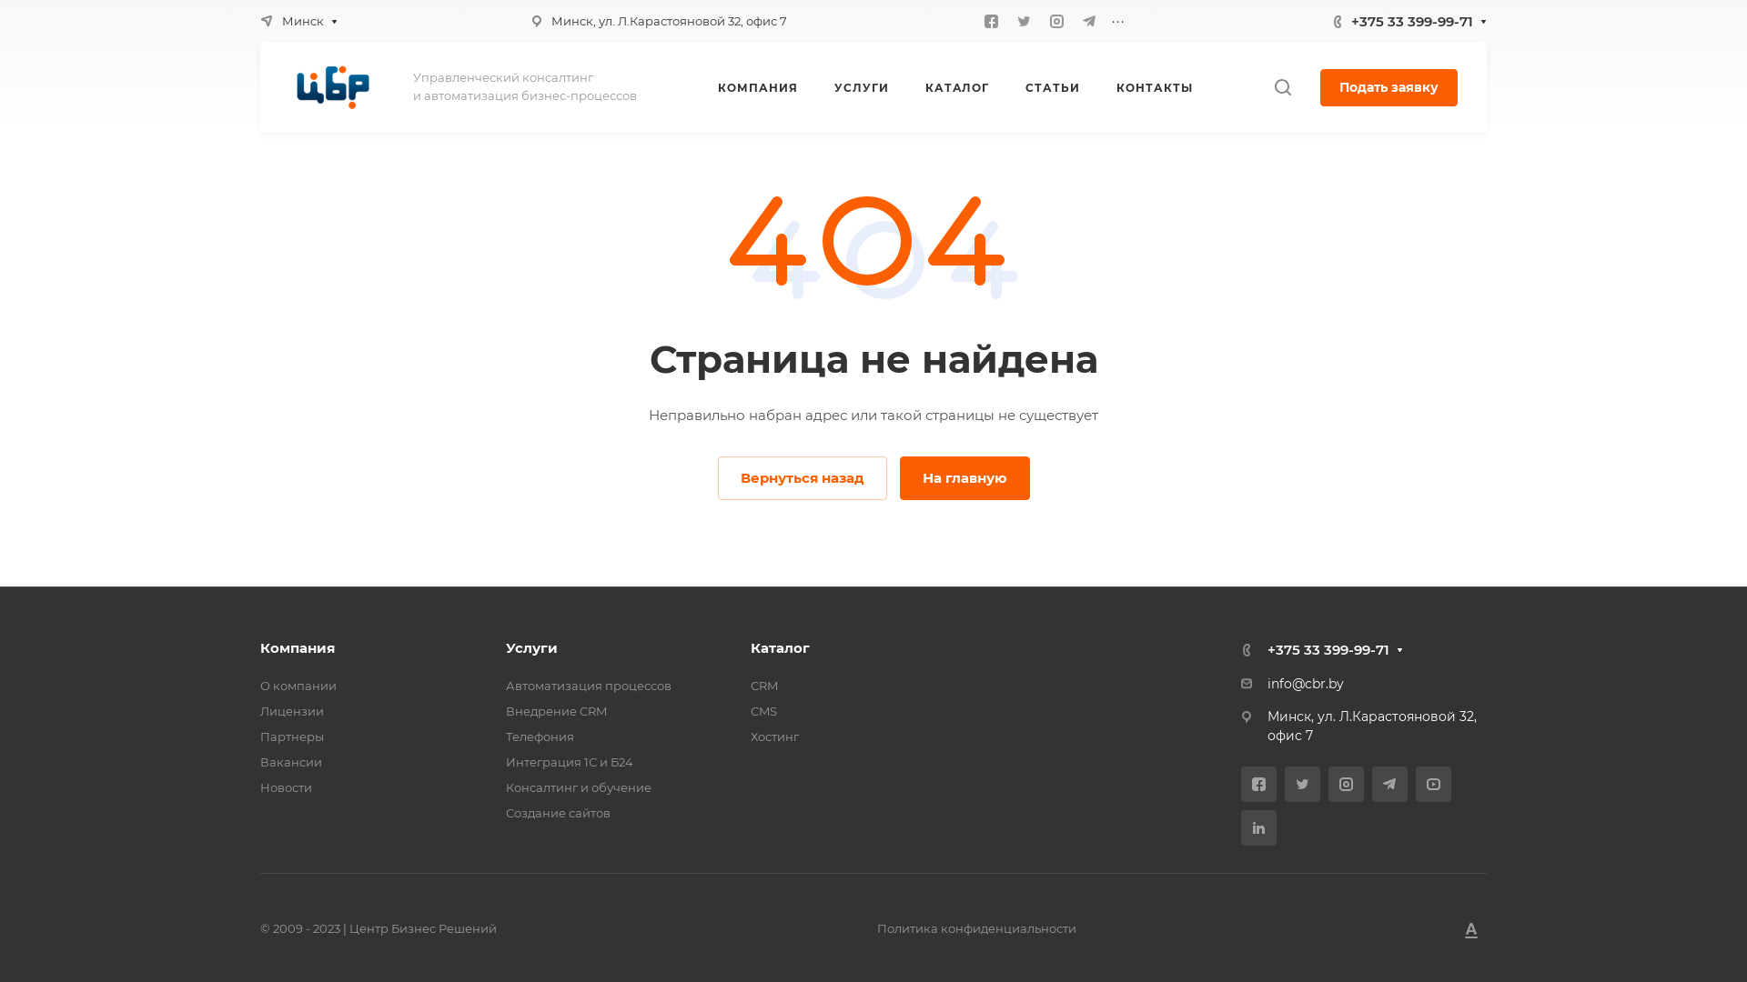 The image size is (1747, 982). What do you see at coordinates (1259, 784) in the screenshot?
I see `Facebook` at bounding box center [1259, 784].